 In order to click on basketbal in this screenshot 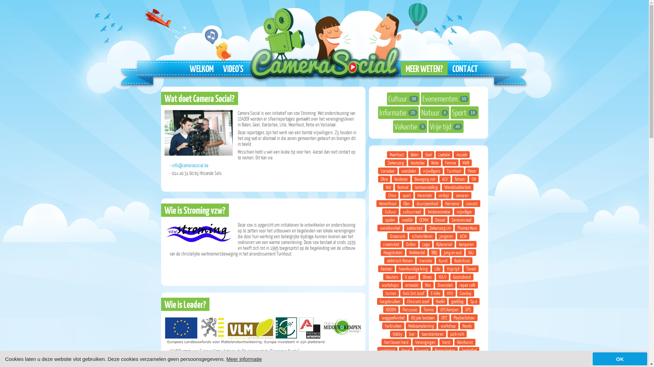, I will do `click(469, 350)`.